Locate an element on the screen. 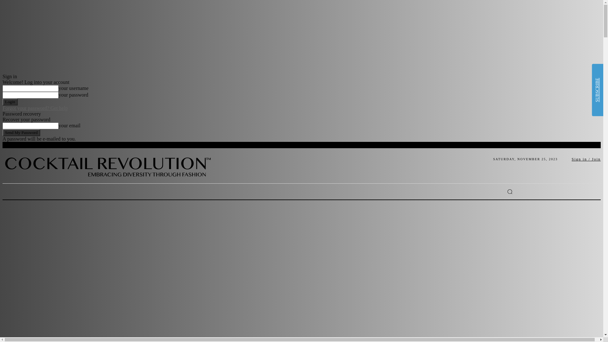  Sign in / Join is located at coordinates (586, 159).